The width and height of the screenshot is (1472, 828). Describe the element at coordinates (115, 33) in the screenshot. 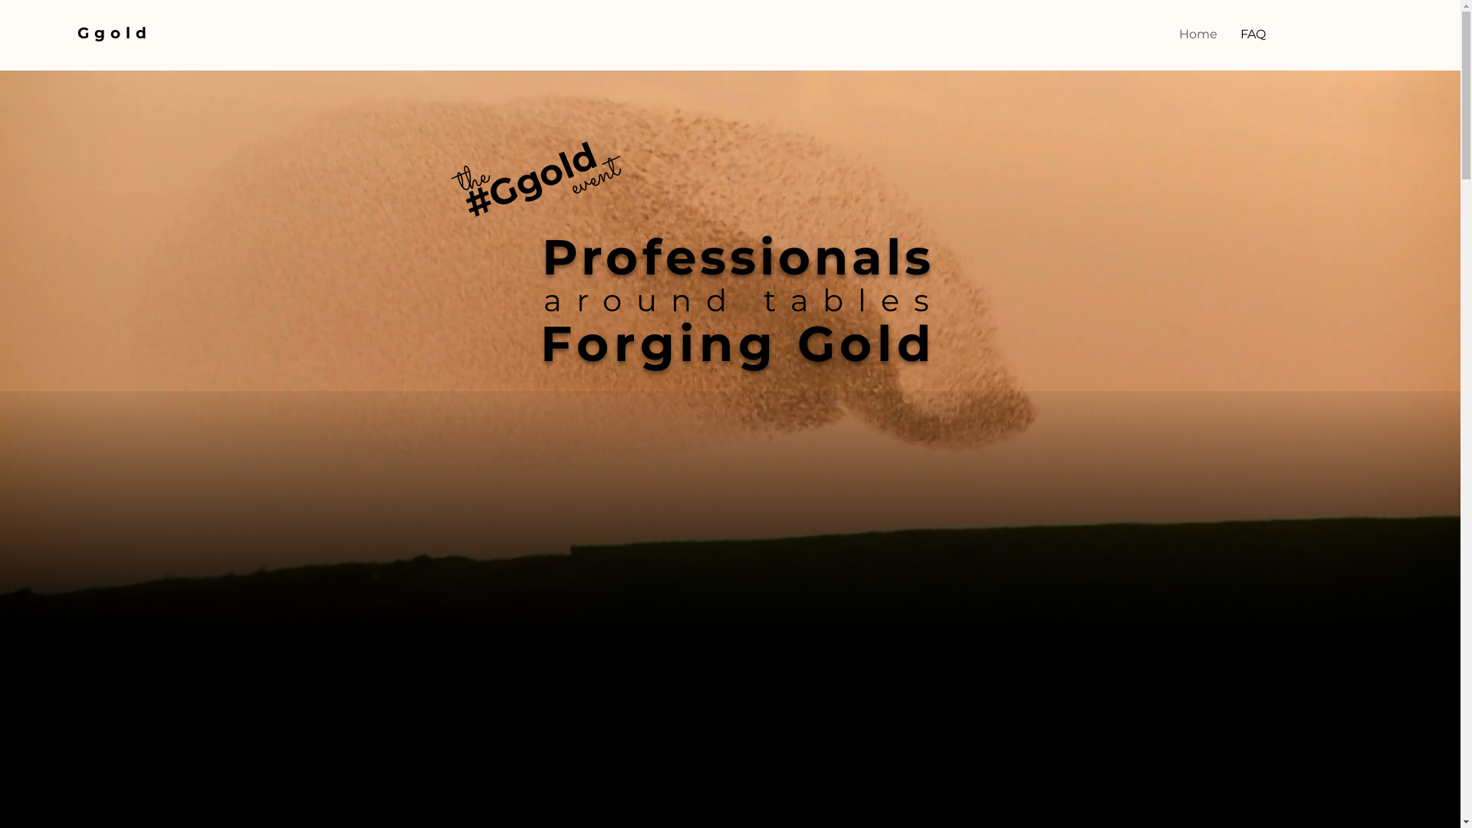

I see `Ggold` at that location.